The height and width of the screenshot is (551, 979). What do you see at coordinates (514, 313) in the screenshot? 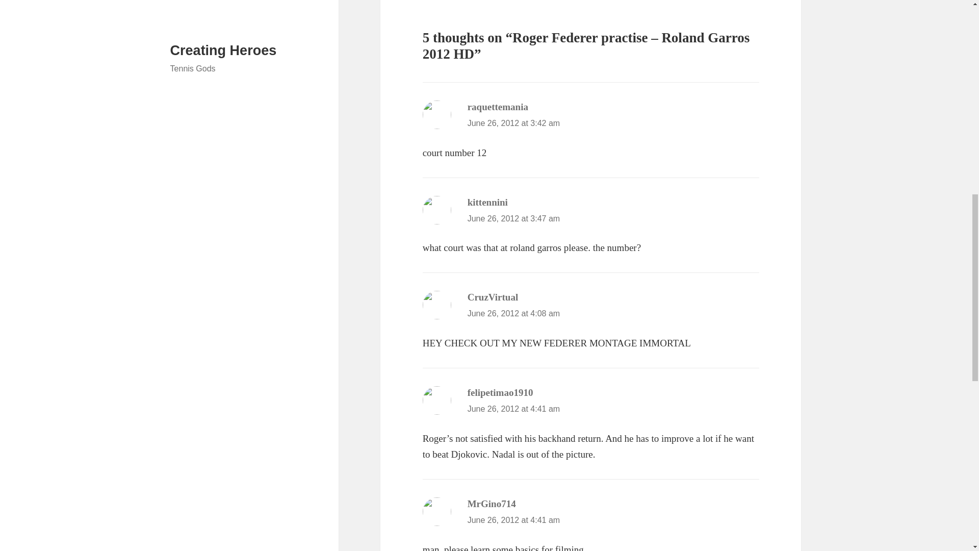
I see `June 26, 2012 at 4:08 am` at bounding box center [514, 313].